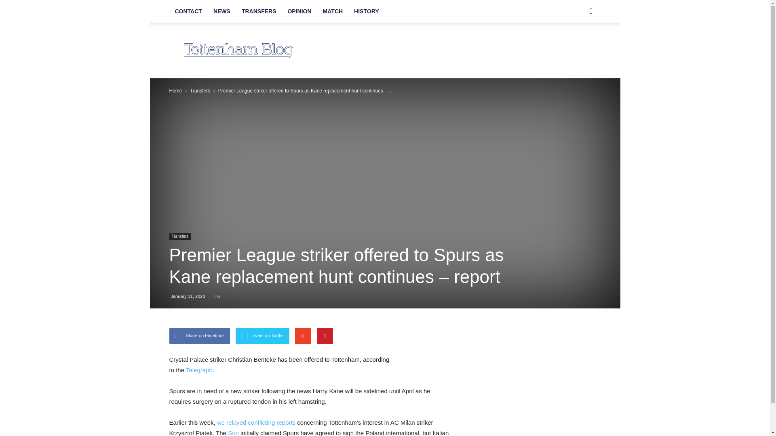  I want to click on Home, so click(175, 91).